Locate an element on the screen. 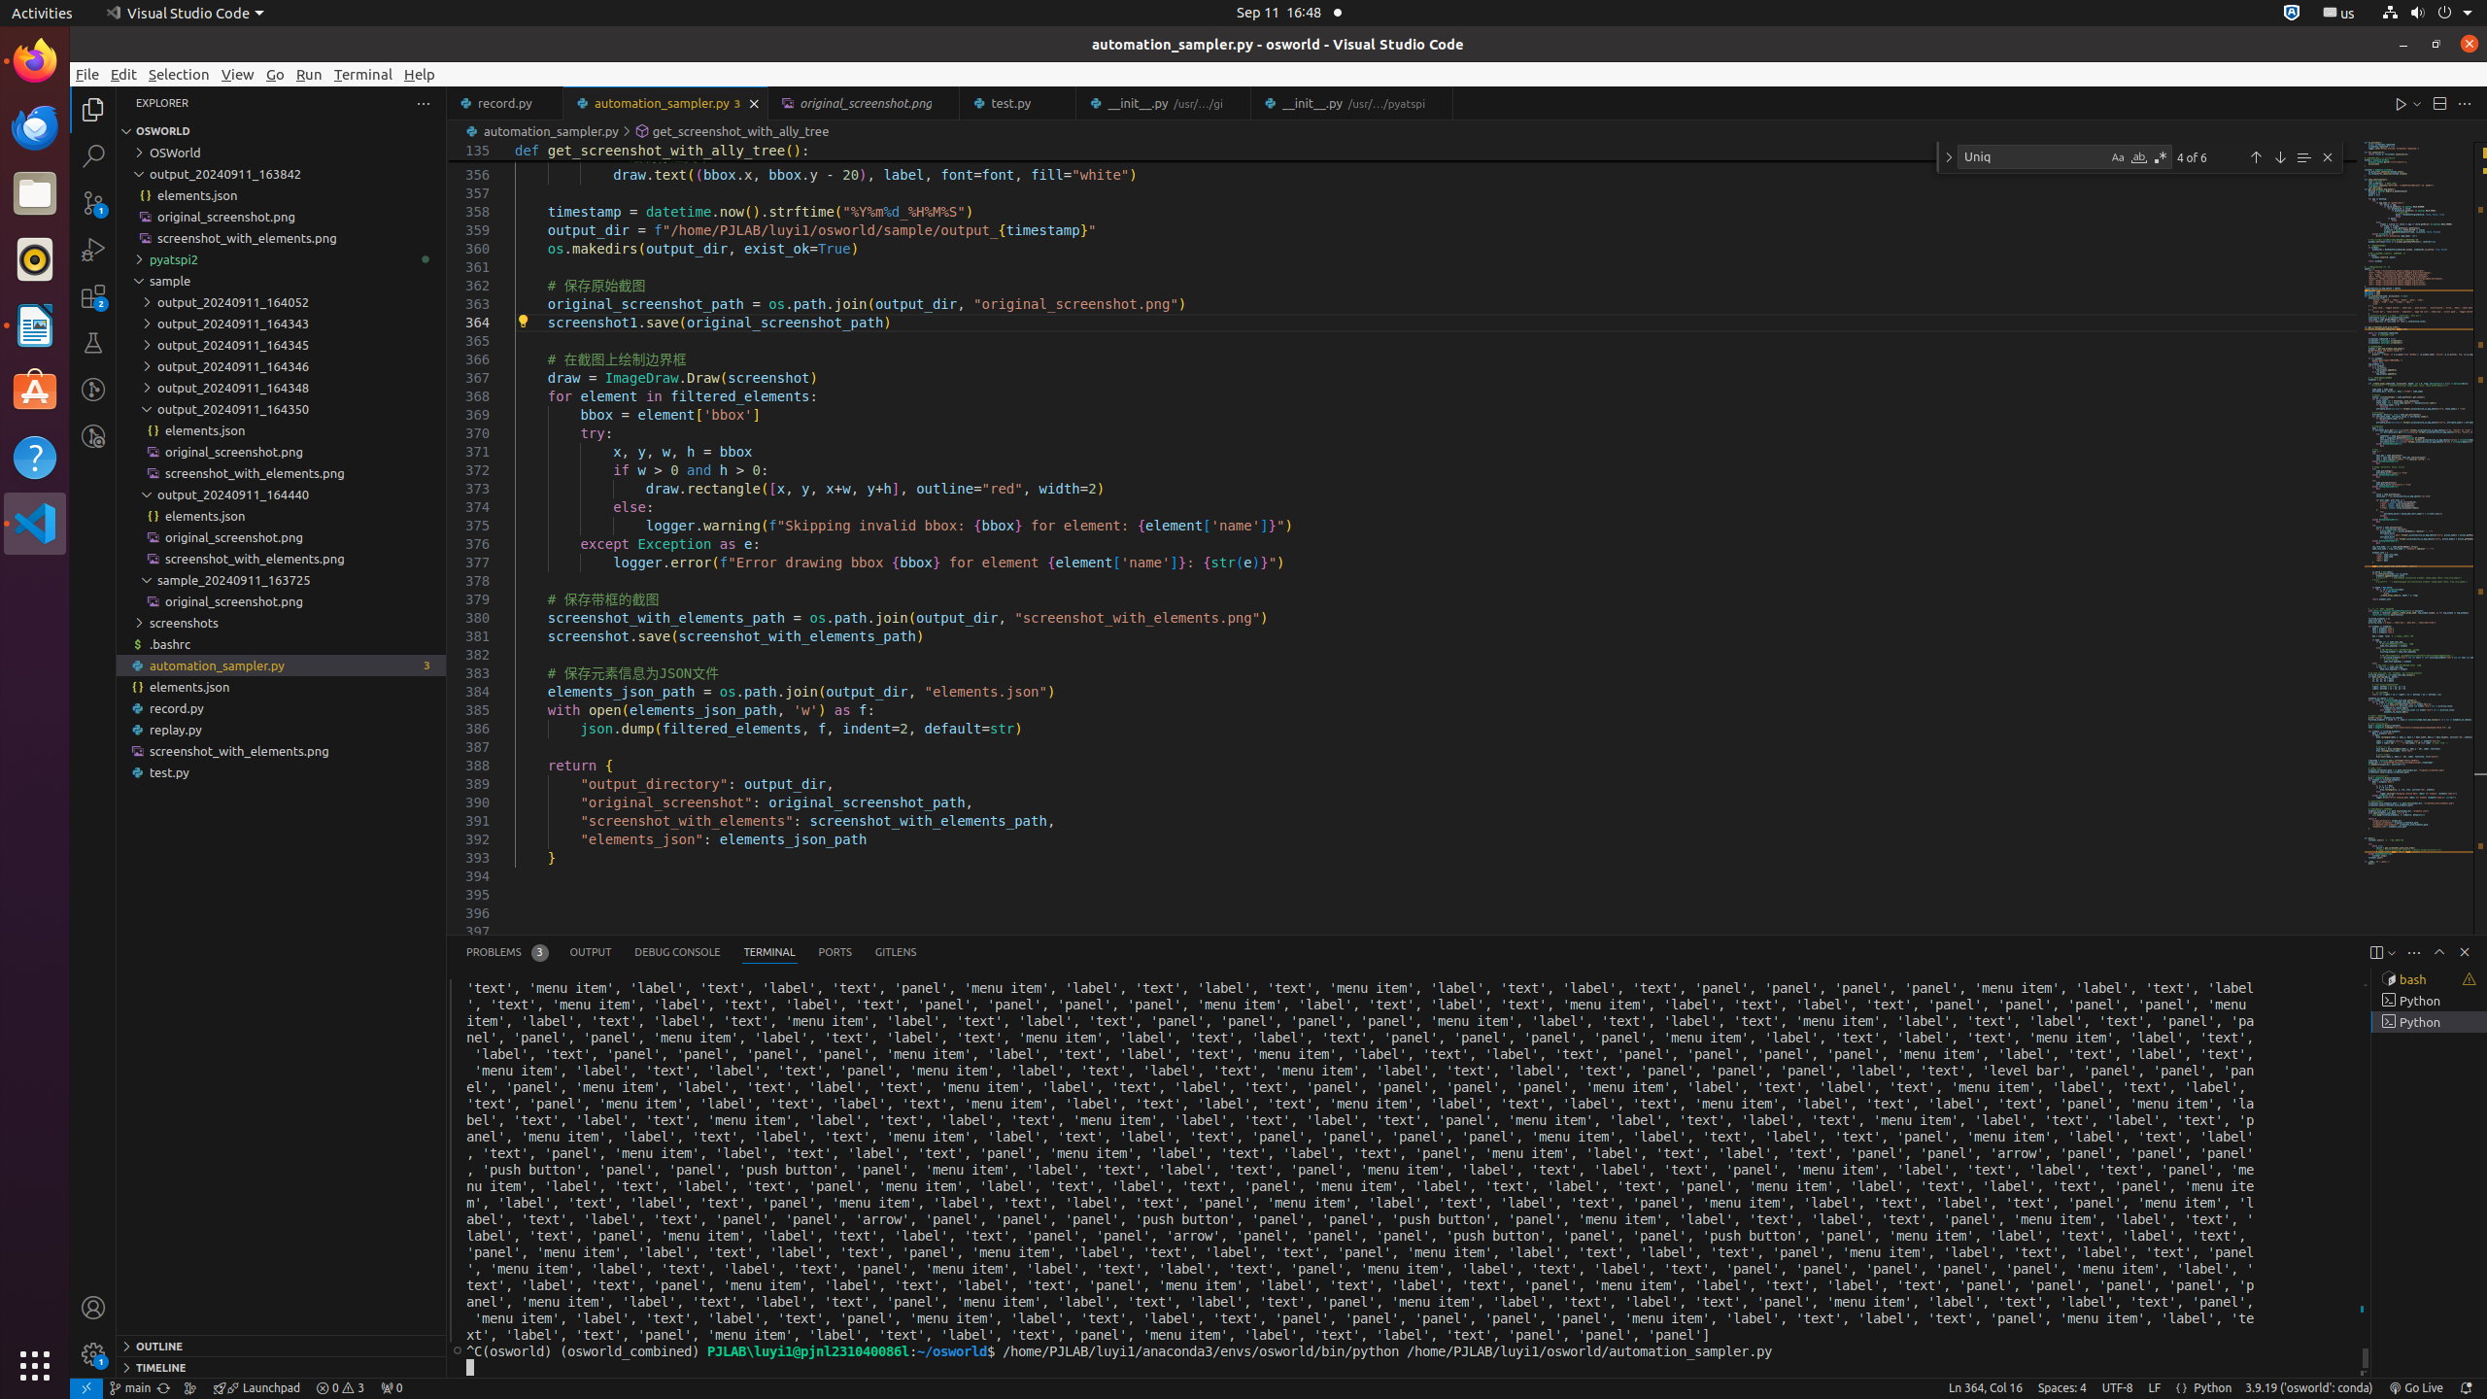 This screenshot has height=1399, width=2487. Show Code Actions (Ctrl+.) is located at coordinates (523, 322).